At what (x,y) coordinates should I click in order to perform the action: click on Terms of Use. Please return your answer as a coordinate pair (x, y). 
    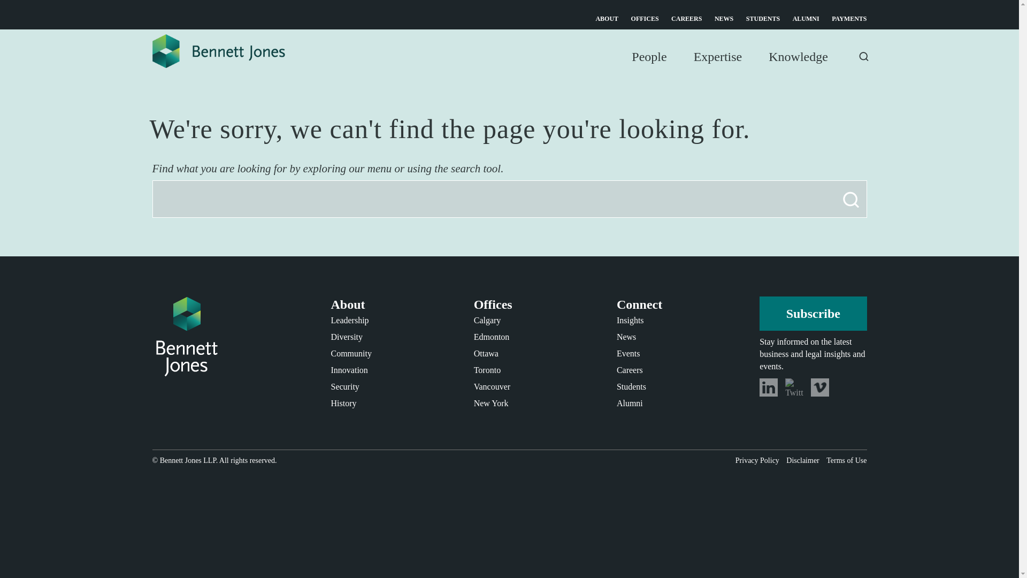
    Looking at the image, I should click on (846, 460).